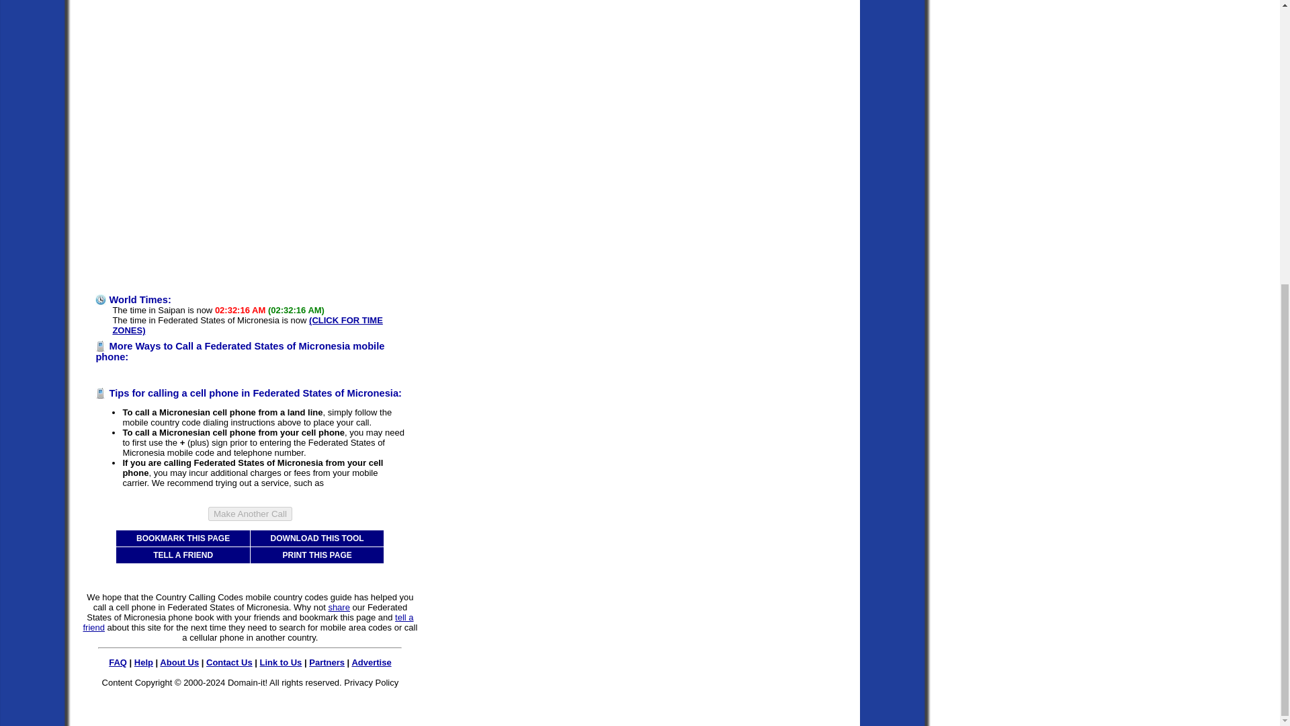 The height and width of the screenshot is (726, 1290). I want to click on DOWNLOAD THIS TOOL, so click(317, 538).